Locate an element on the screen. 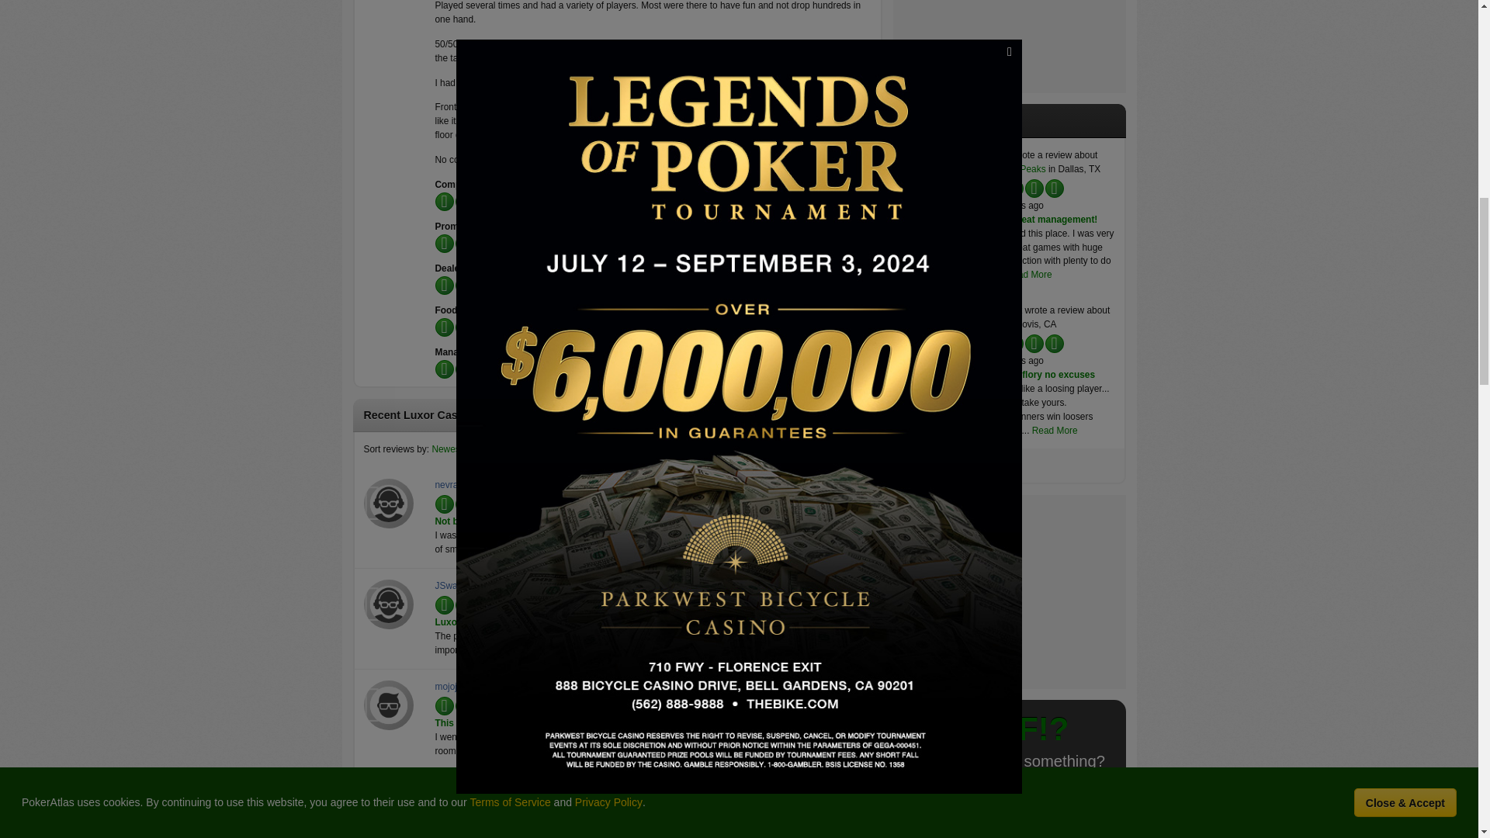 The height and width of the screenshot is (838, 1490). Jun 16, 2016 is located at coordinates (568, 702).